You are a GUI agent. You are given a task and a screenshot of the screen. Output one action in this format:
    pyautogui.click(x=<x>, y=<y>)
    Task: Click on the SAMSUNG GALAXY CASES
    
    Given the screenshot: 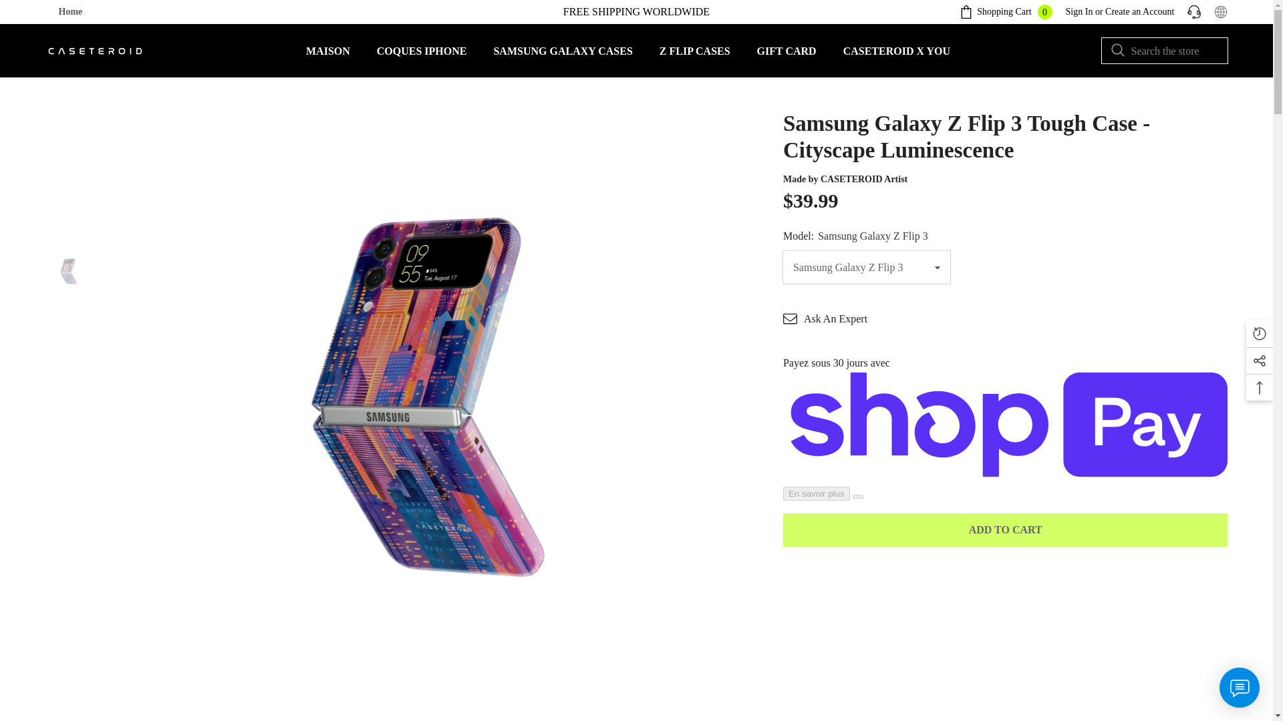 What is the action you would take?
    pyautogui.click(x=1079, y=11)
    